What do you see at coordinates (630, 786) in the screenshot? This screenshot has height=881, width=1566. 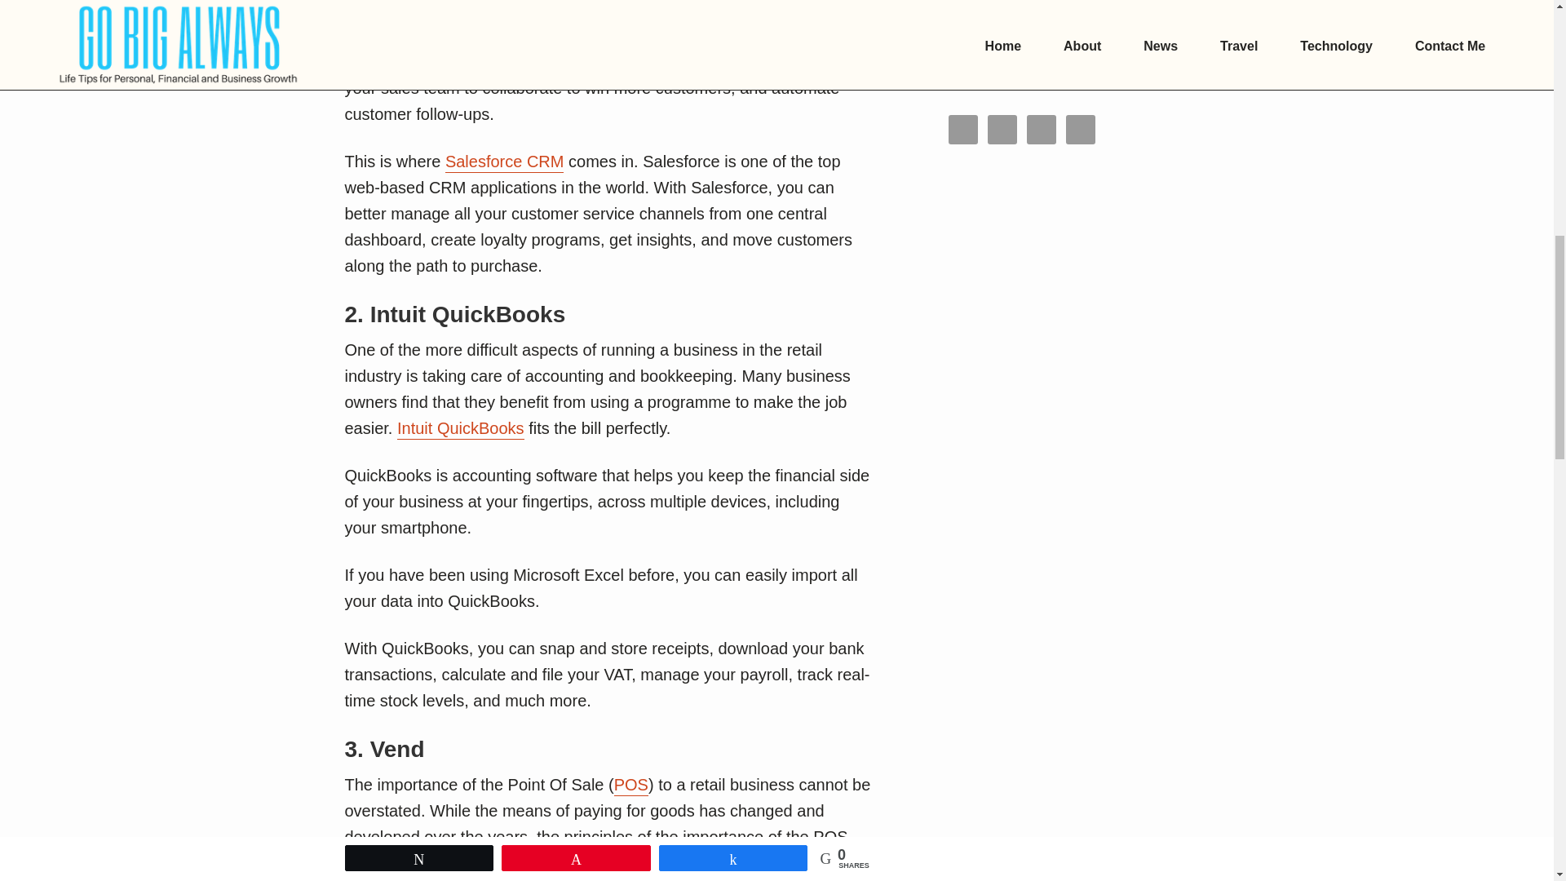 I see `POS` at bounding box center [630, 786].